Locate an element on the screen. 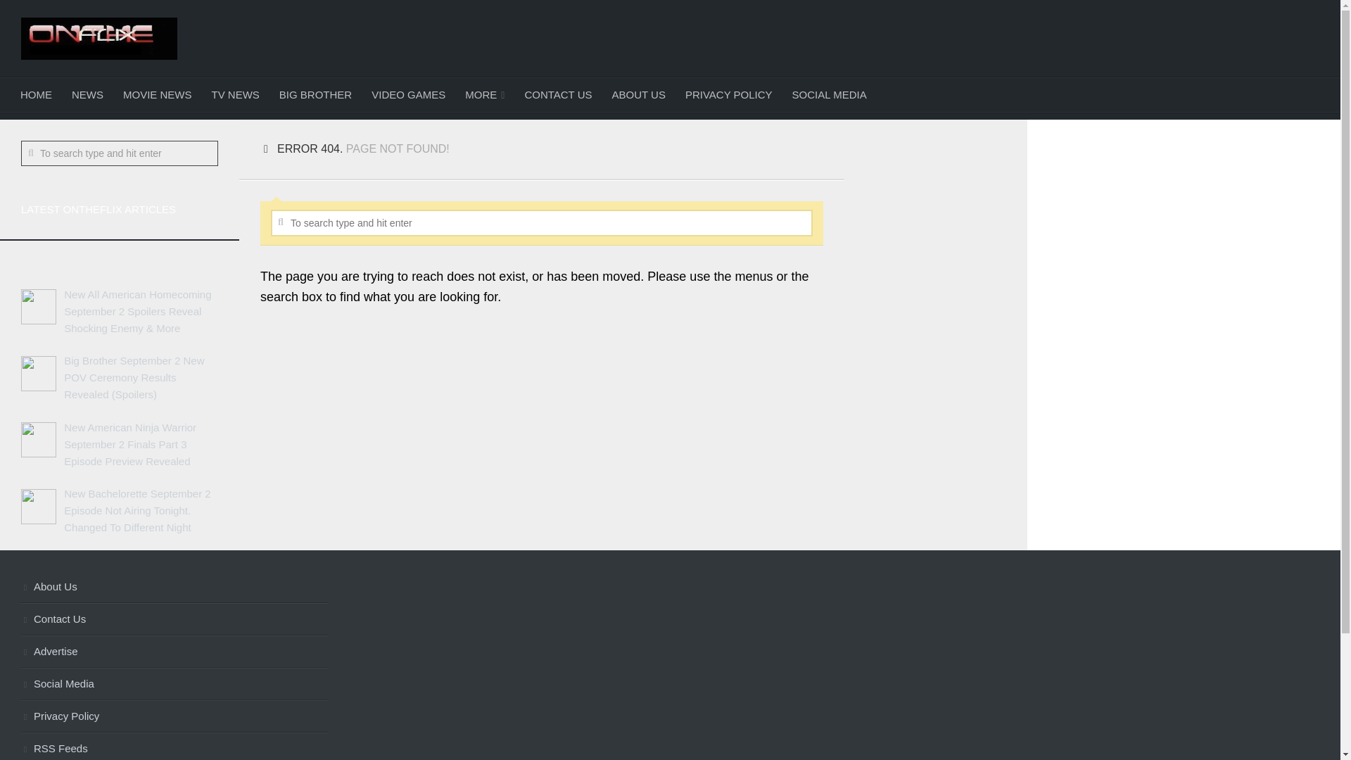 This screenshot has height=760, width=1351. MORE is located at coordinates (485, 94).